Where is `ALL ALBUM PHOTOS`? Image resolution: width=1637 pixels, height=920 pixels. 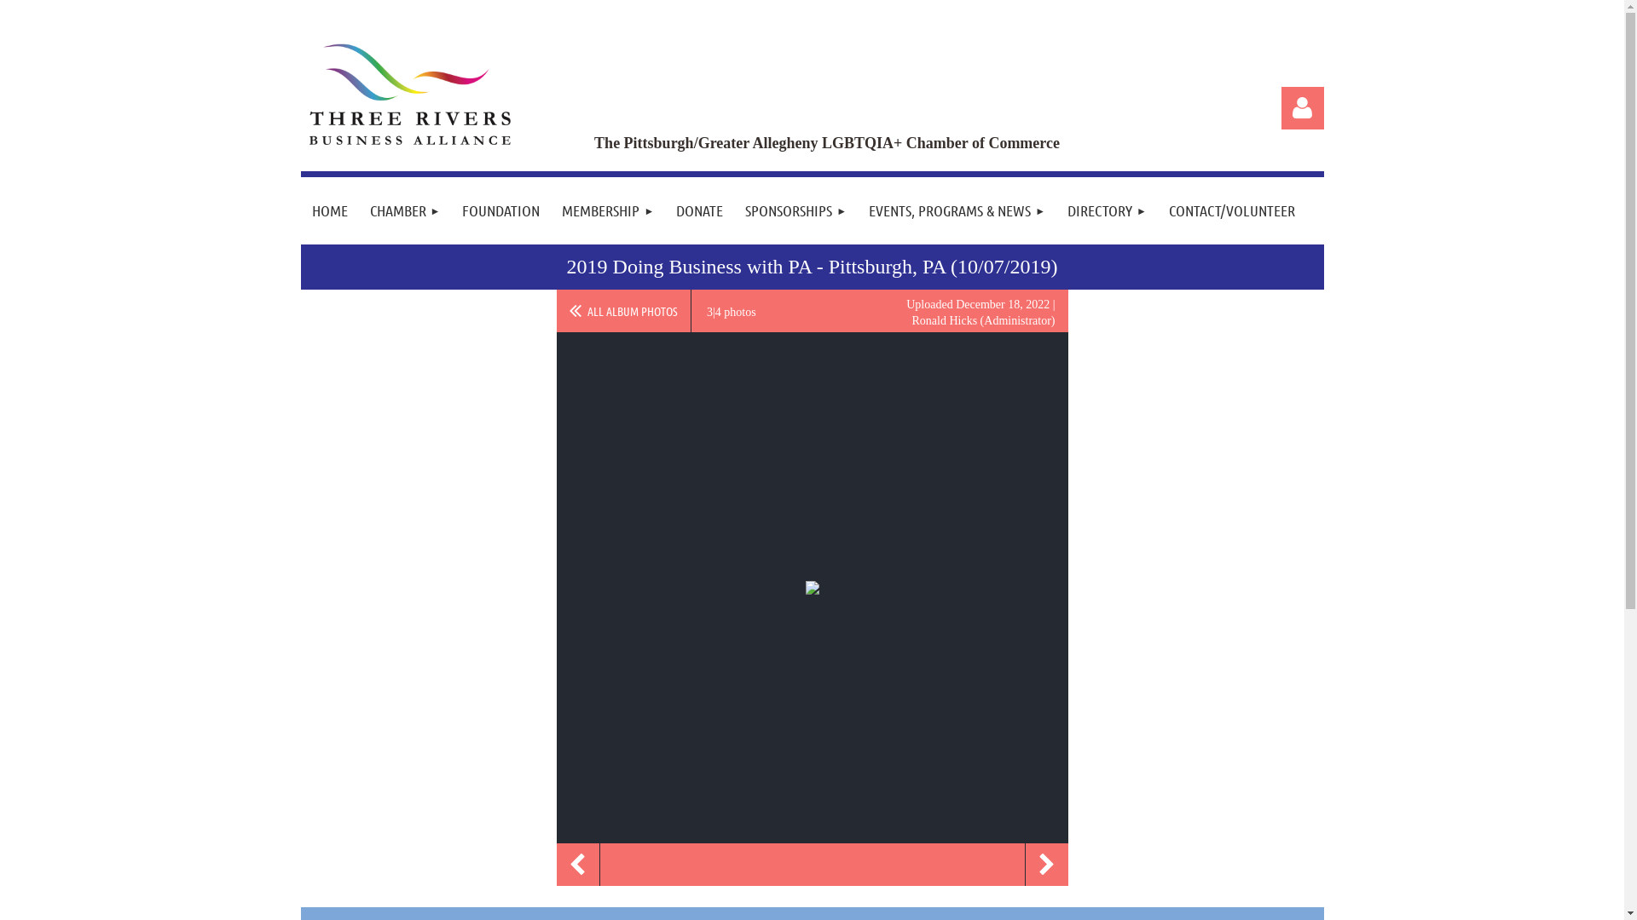 ALL ALBUM PHOTOS is located at coordinates (623, 311).